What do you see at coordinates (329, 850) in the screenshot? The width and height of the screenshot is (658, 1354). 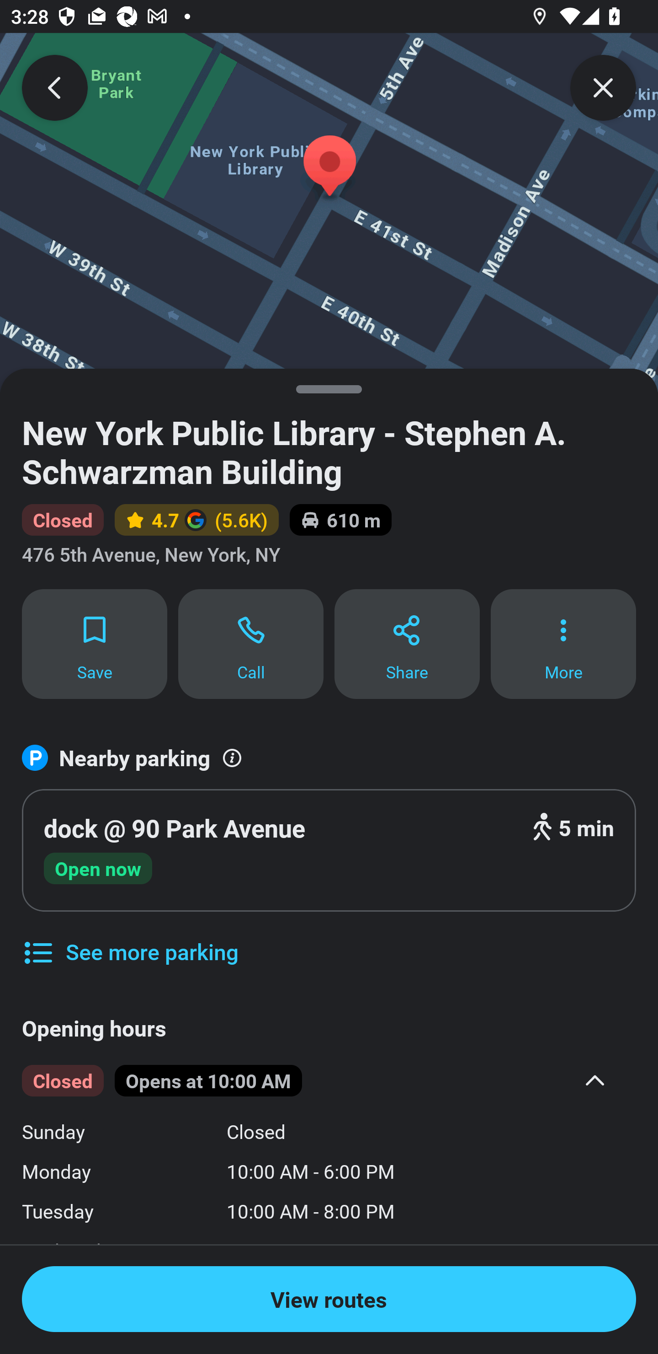 I see `dock @ 90 Park Avenue 5 min Open now` at bounding box center [329, 850].